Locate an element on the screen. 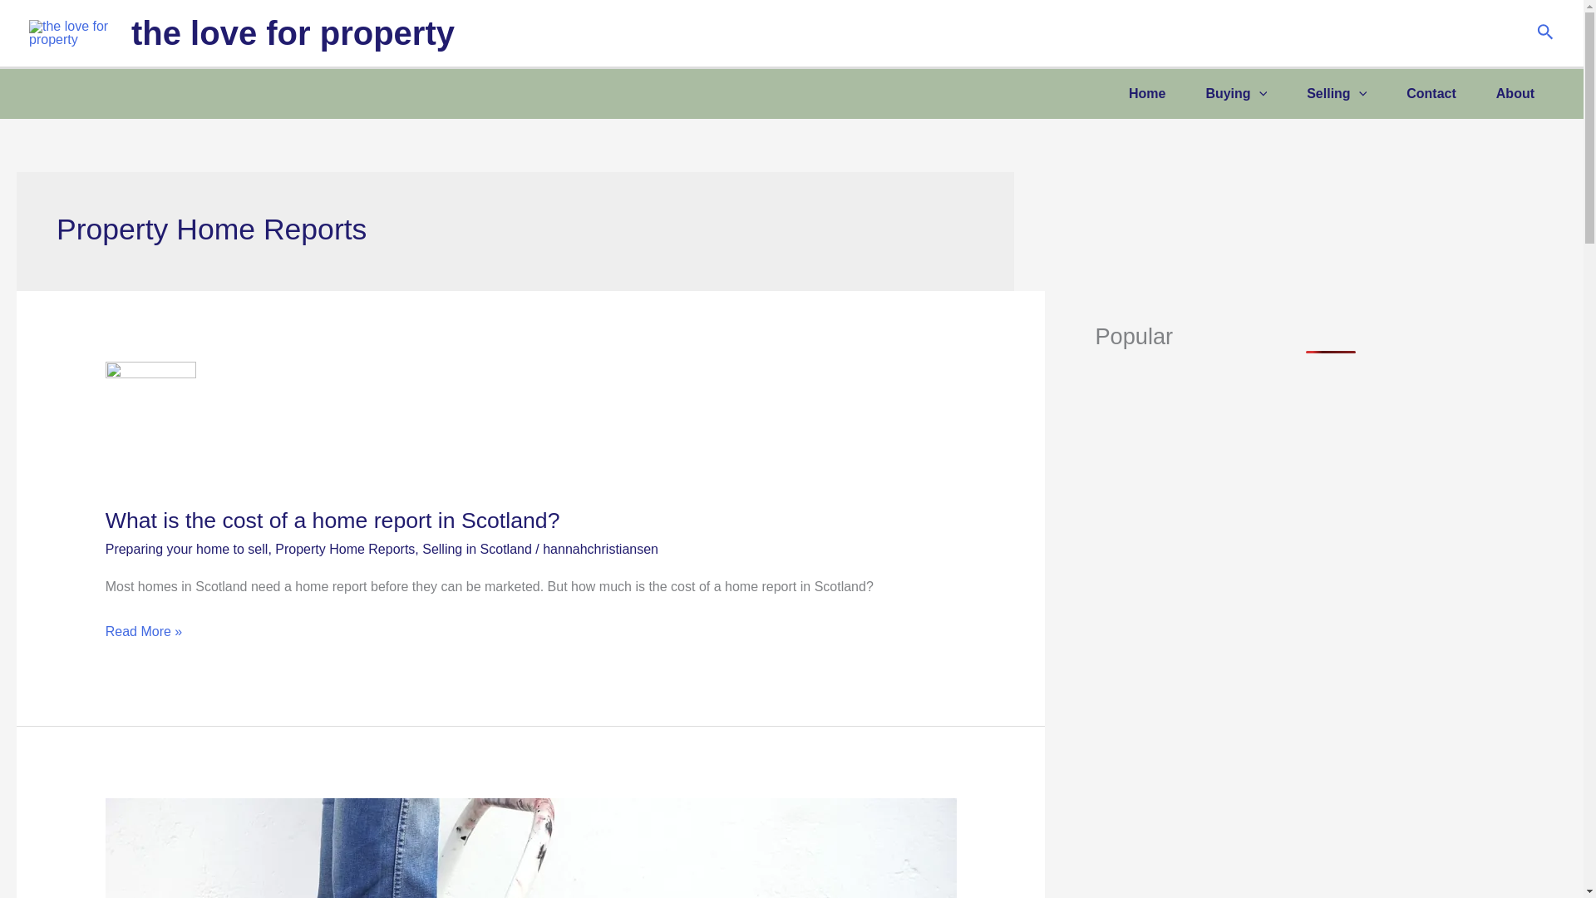  Contact is located at coordinates (1431, 93).